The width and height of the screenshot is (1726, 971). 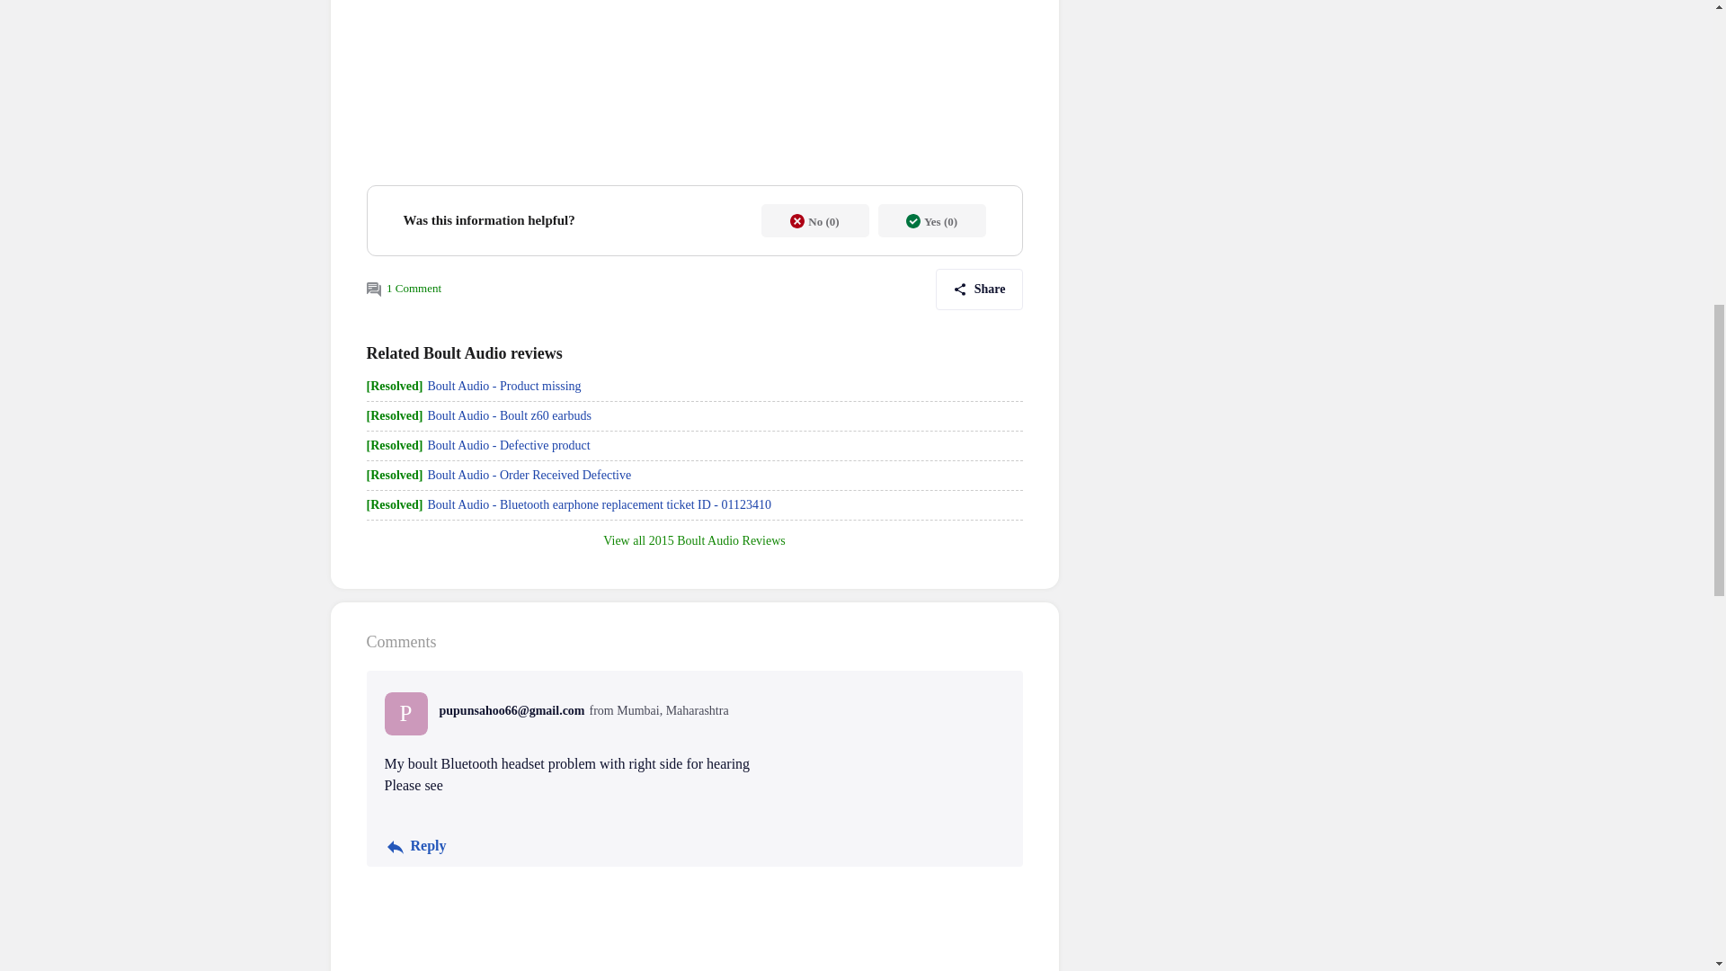 What do you see at coordinates (716, 541) in the screenshot?
I see `2015 Boult Audio Reviews` at bounding box center [716, 541].